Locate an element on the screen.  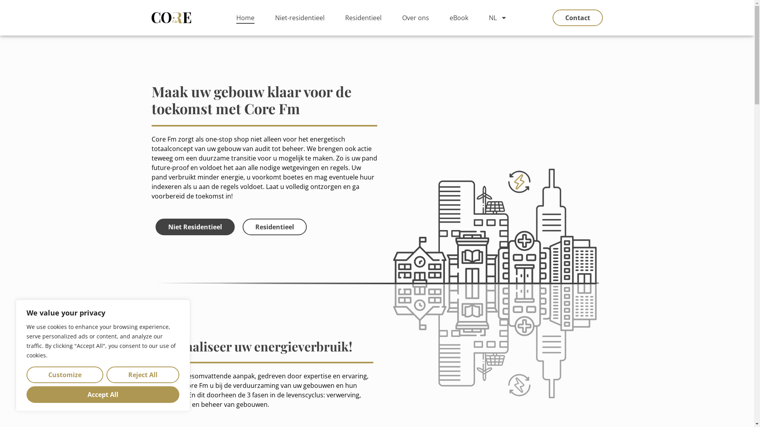
eBook is located at coordinates (459, 18).